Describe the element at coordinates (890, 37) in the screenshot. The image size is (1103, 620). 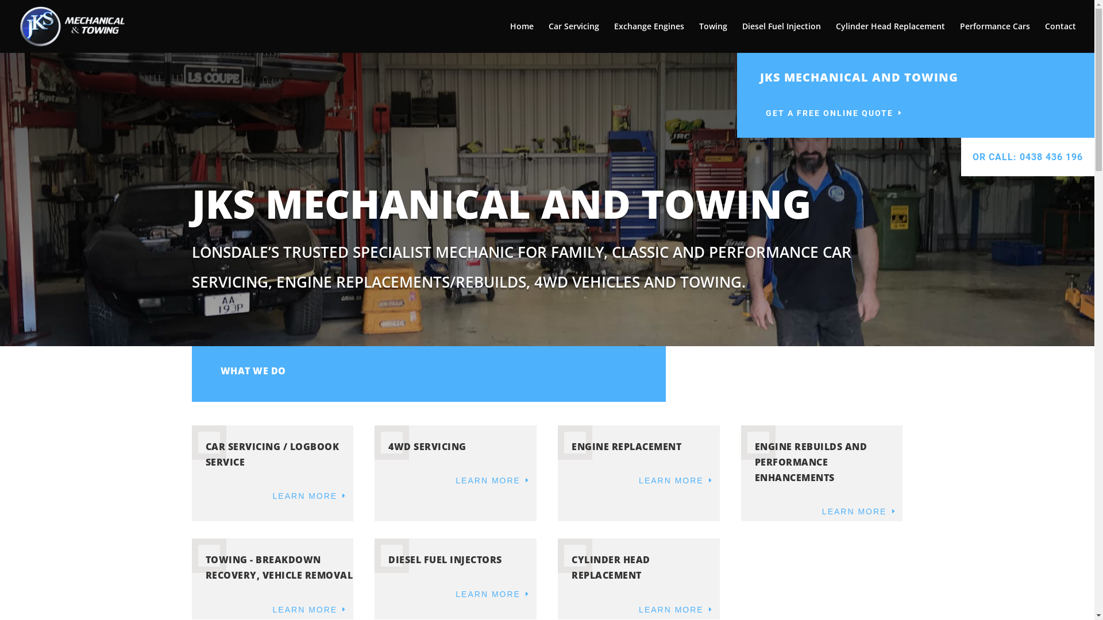
I see `Cylinder Head Replacement` at that location.